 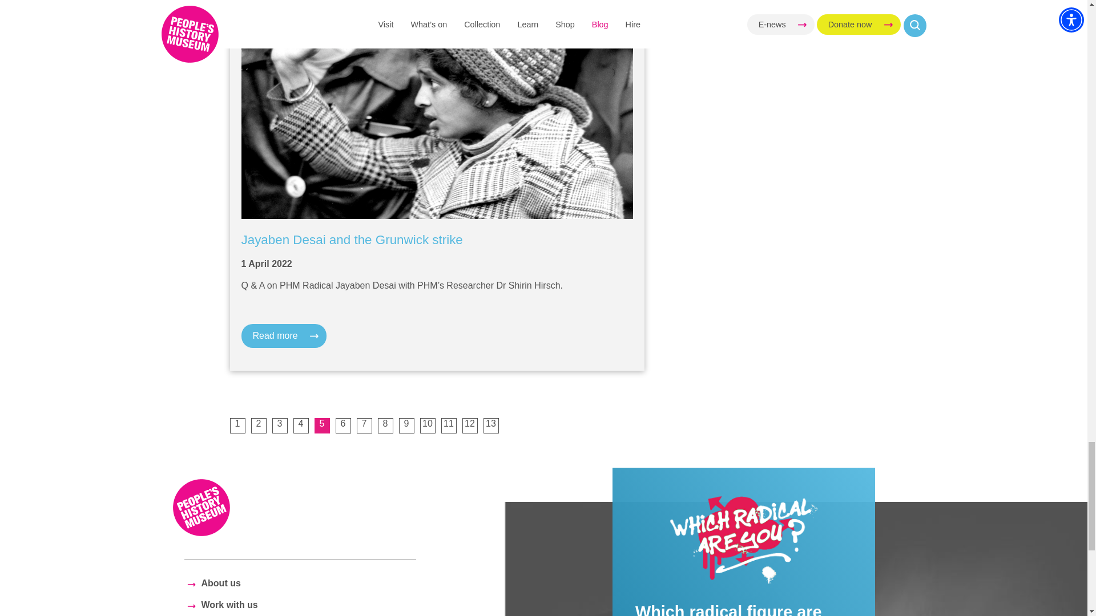 What do you see at coordinates (386, 425) in the screenshot?
I see `8` at bounding box center [386, 425].